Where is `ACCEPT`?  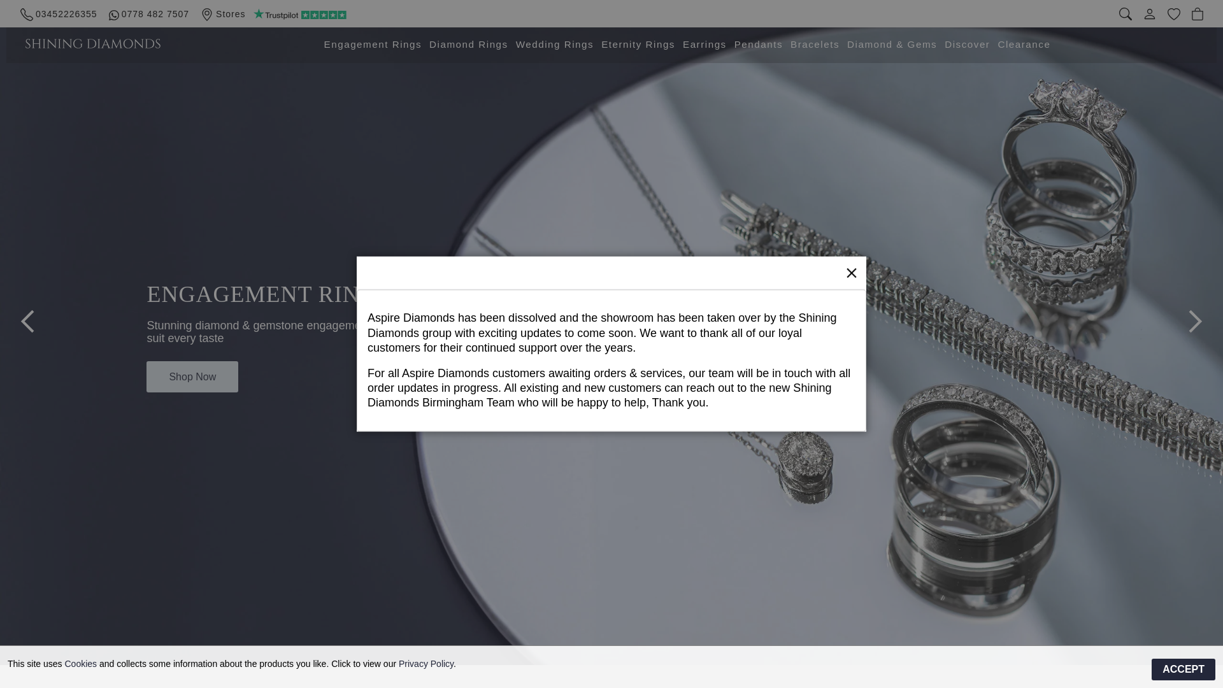 ACCEPT is located at coordinates (1184, 669).